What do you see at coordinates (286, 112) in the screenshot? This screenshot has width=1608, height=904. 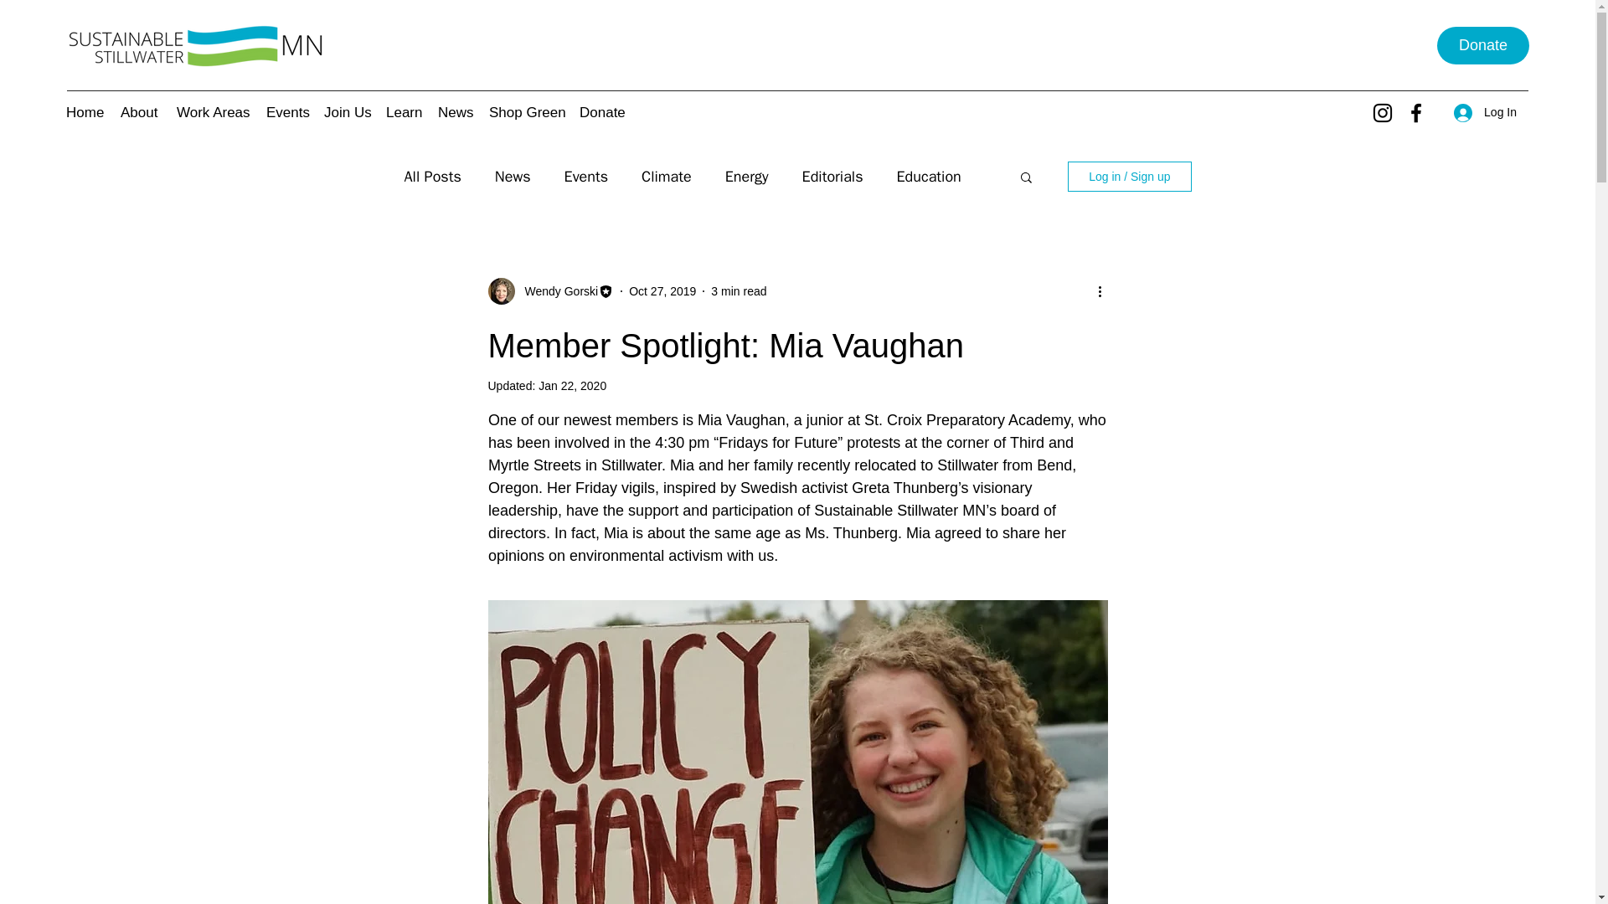 I see `Events` at bounding box center [286, 112].